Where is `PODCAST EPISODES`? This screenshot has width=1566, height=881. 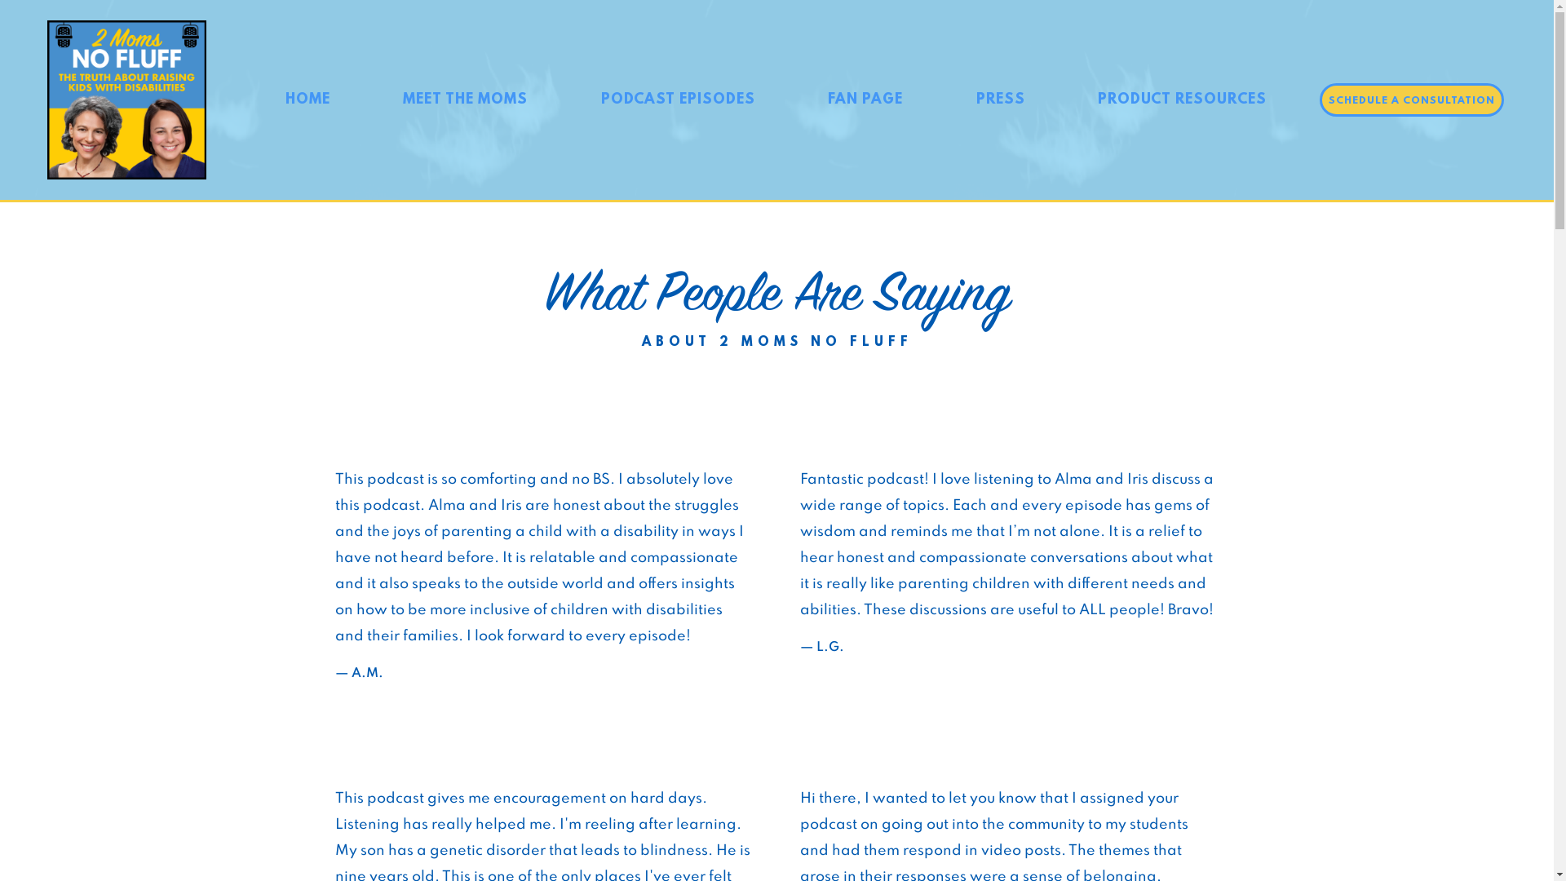 PODCAST EPISODES is located at coordinates (678, 100).